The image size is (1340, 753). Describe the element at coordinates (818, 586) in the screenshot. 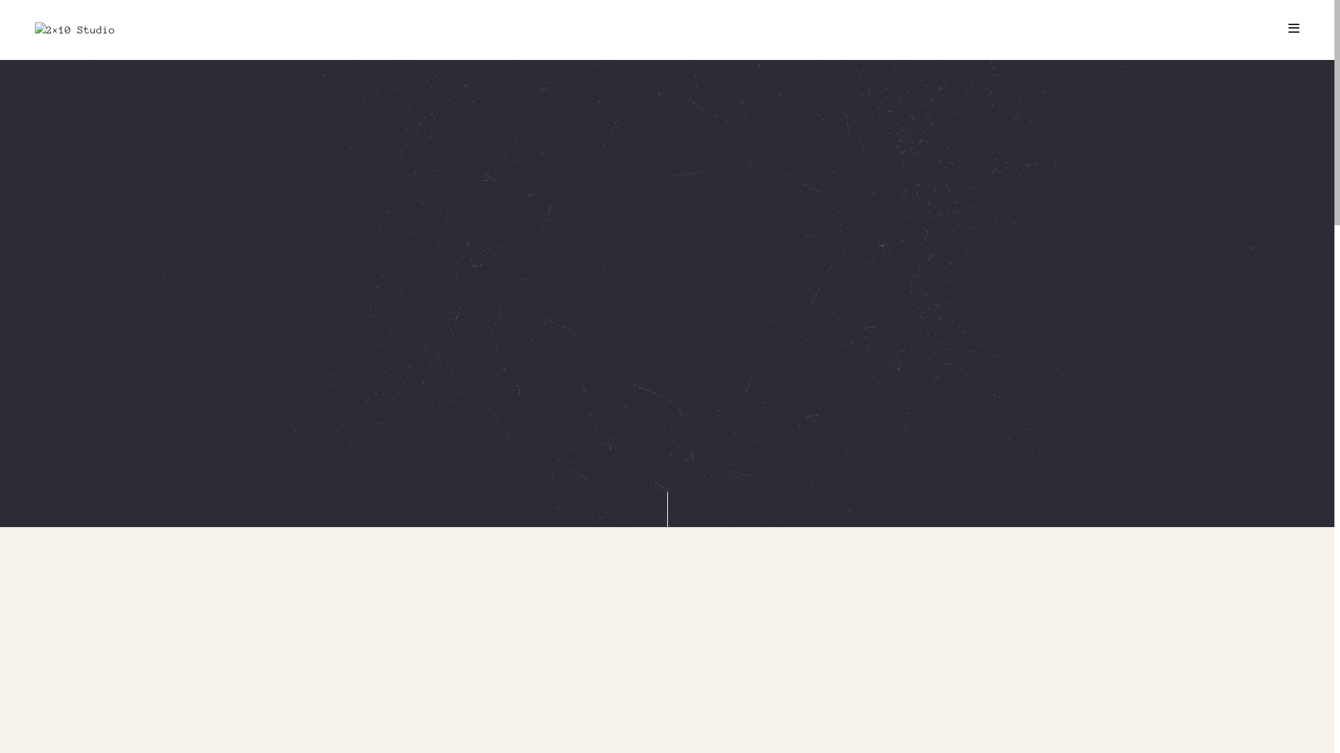

I see `info@2x10studio.com` at that location.